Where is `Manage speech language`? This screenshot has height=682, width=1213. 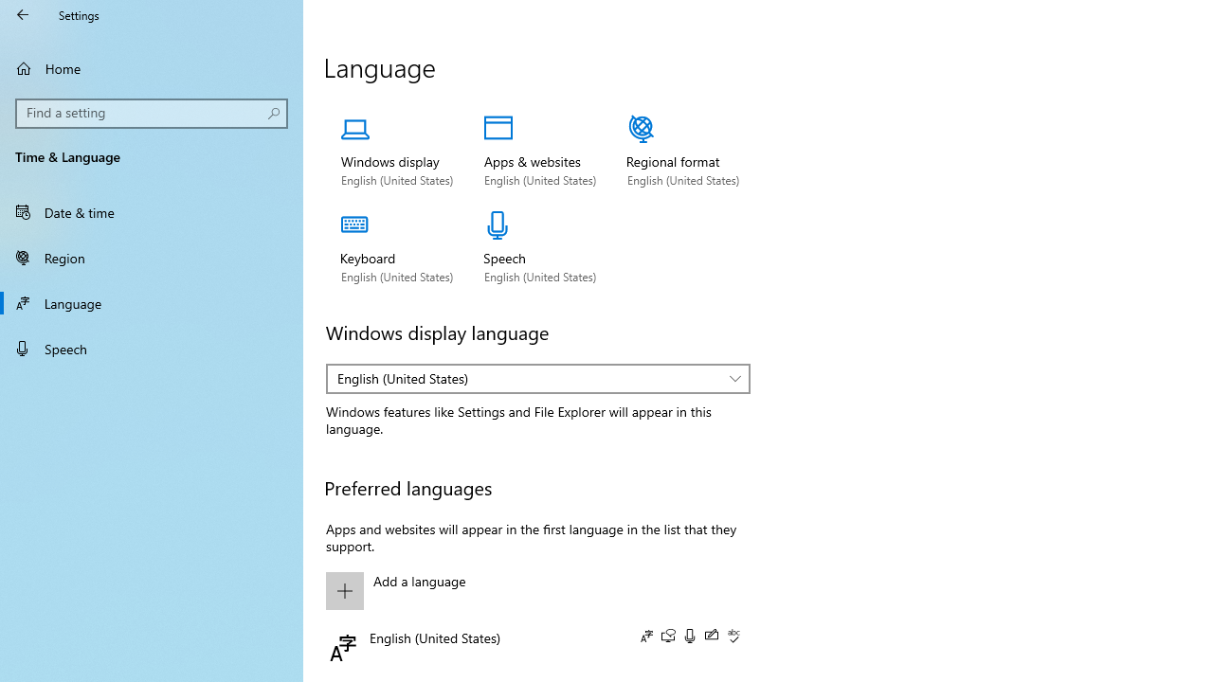
Manage speech language is located at coordinates (540, 247).